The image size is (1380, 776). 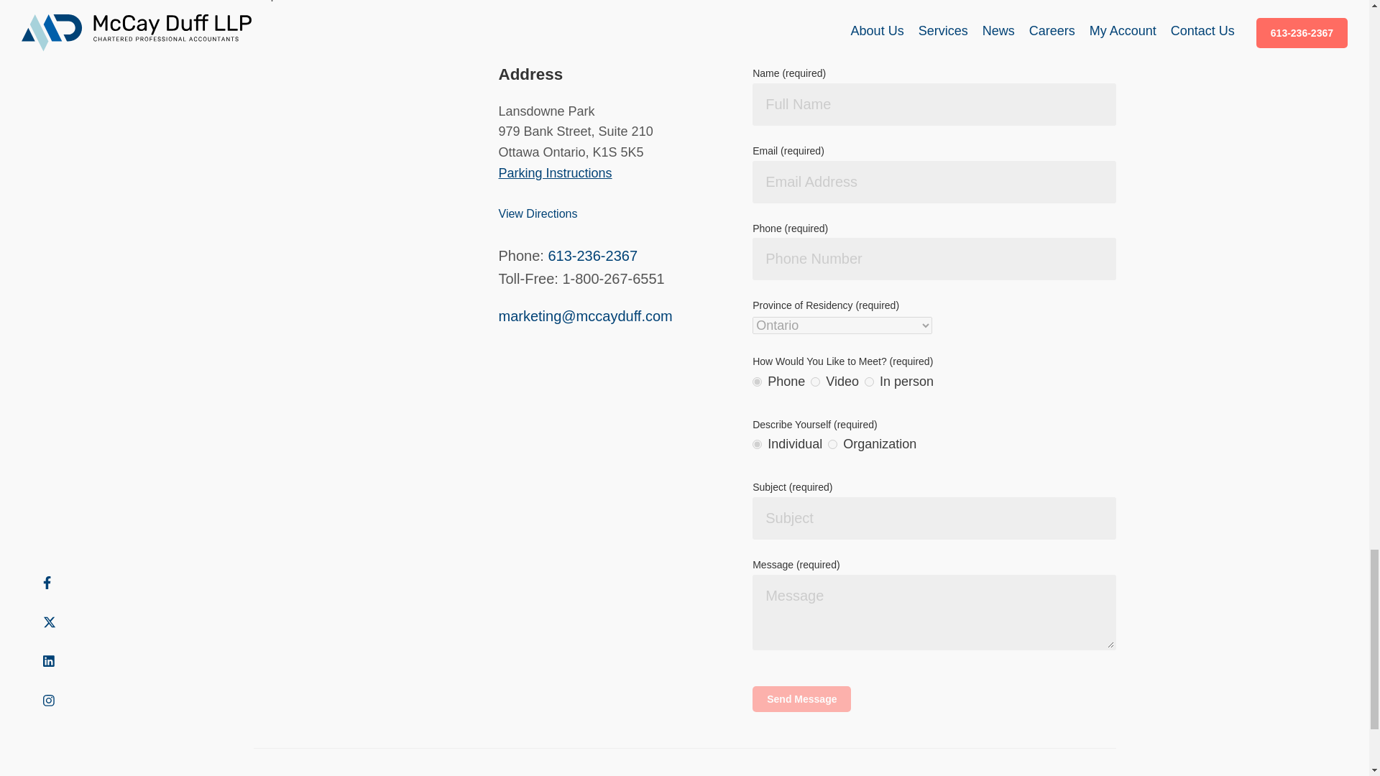 What do you see at coordinates (832, 444) in the screenshot?
I see `Organization` at bounding box center [832, 444].